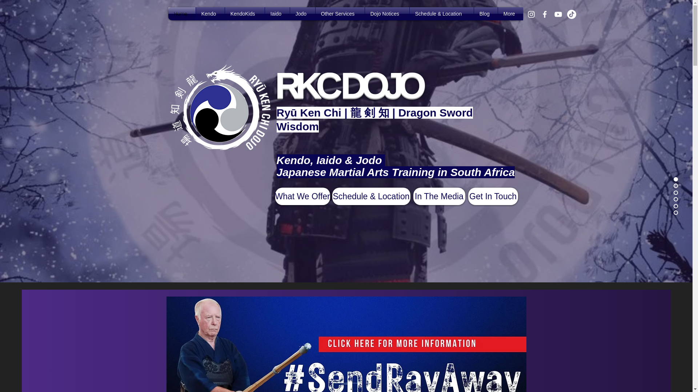  I want to click on What We Offer, so click(302, 196).